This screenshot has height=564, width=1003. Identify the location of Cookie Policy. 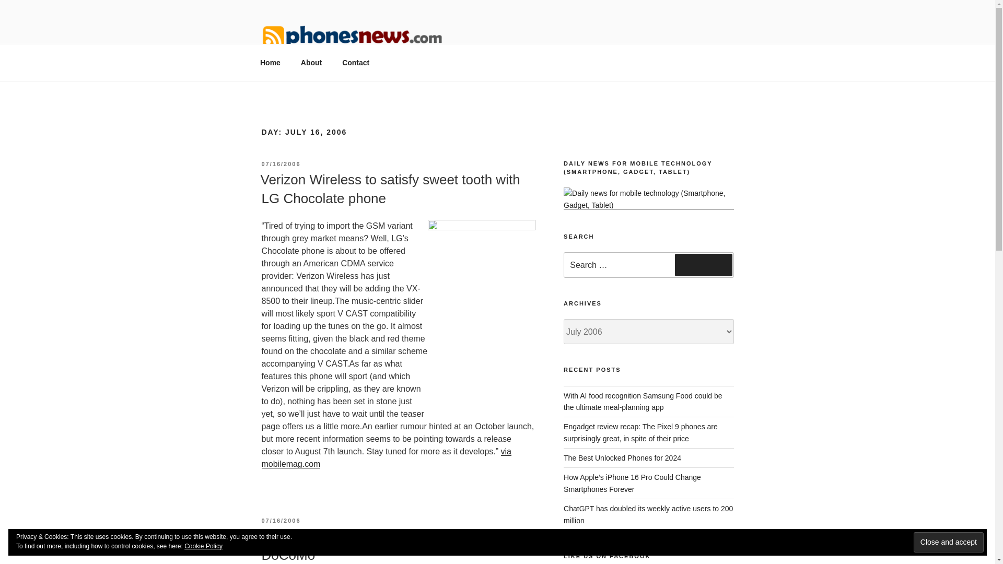
(204, 546).